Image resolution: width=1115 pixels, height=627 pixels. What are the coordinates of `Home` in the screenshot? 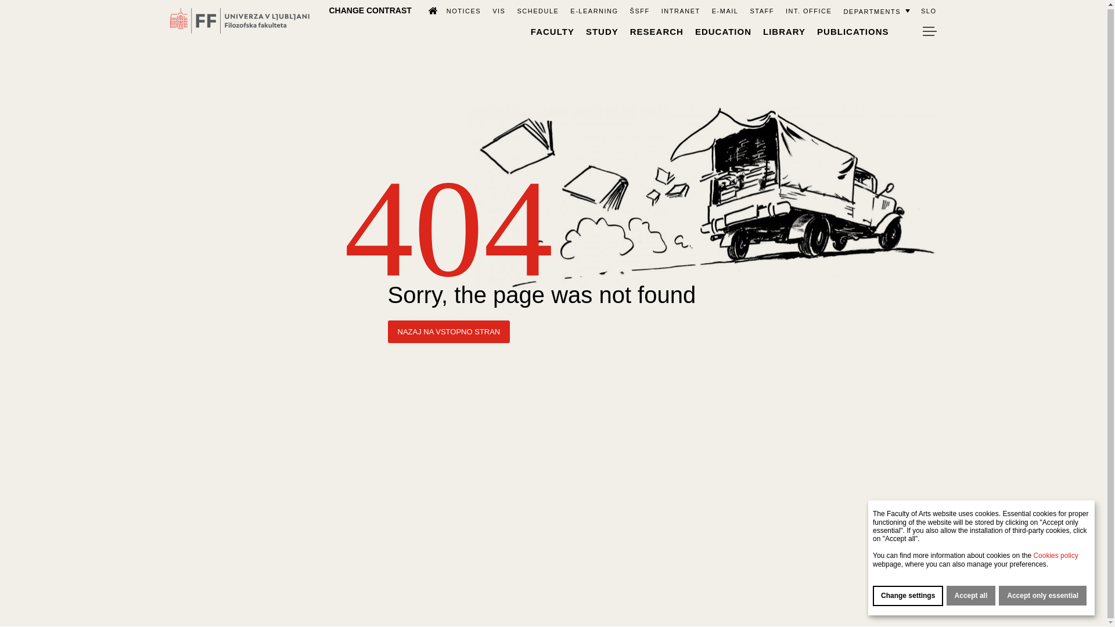 It's located at (427, 9).